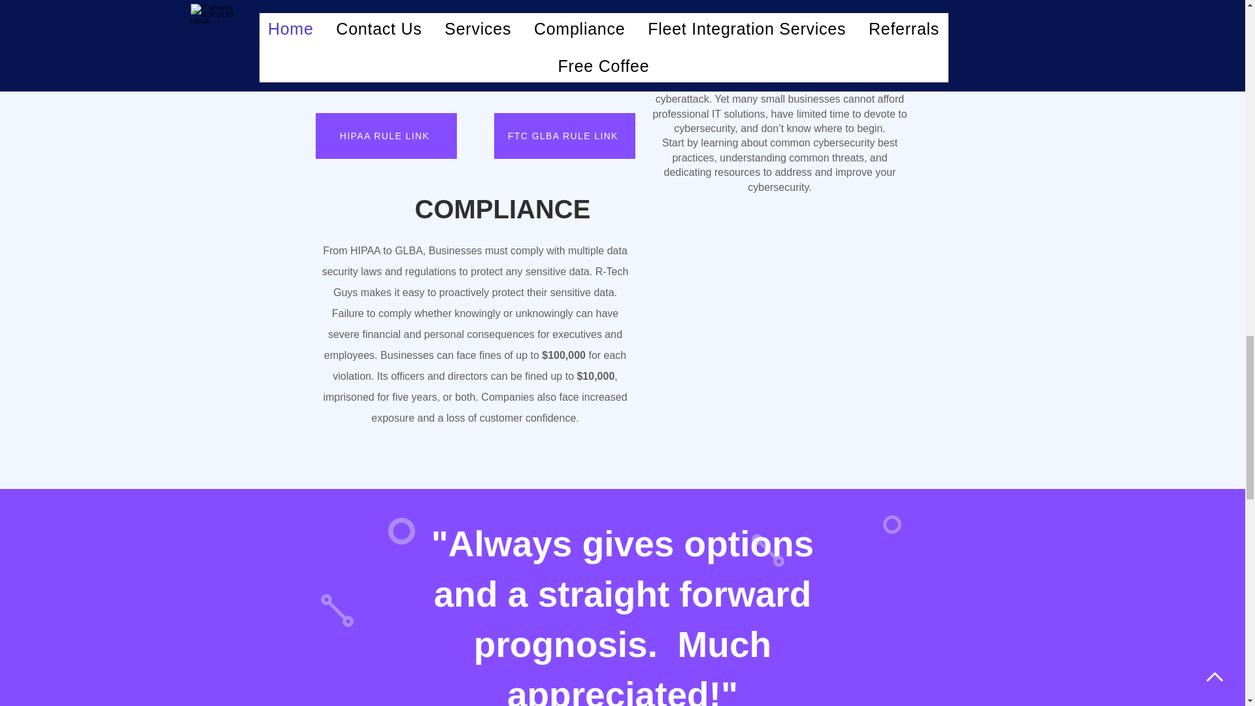 The height and width of the screenshot is (706, 1255). What do you see at coordinates (565, 136) in the screenshot?
I see `FTC GLBA RULE LINK` at bounding box center [565, 136].